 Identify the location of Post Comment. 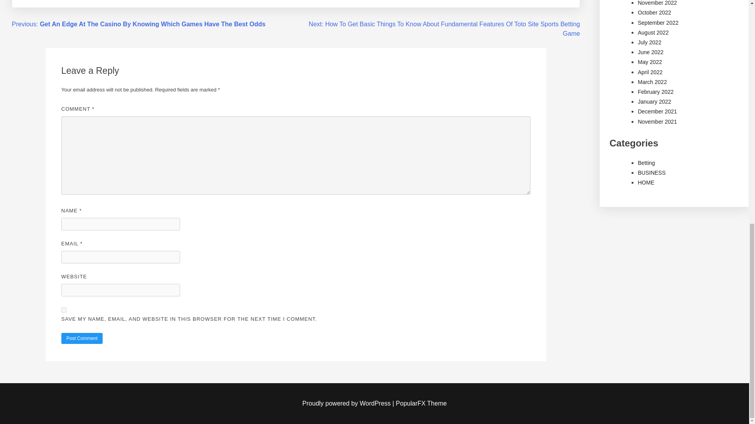
(82, 338).